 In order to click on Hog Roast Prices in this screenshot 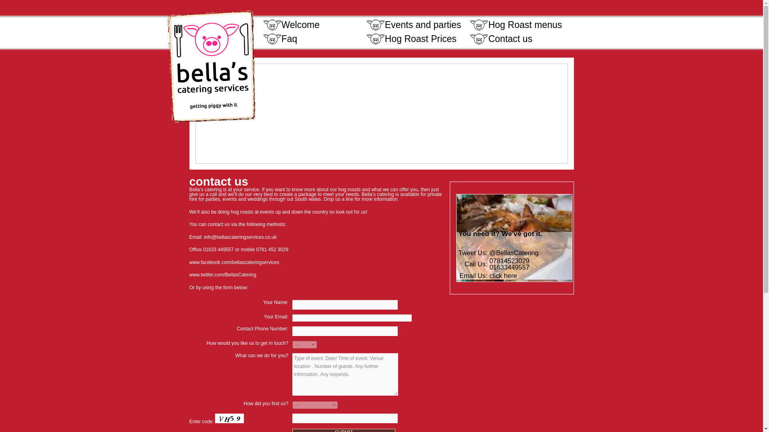, I will do `click(418, 39)`.